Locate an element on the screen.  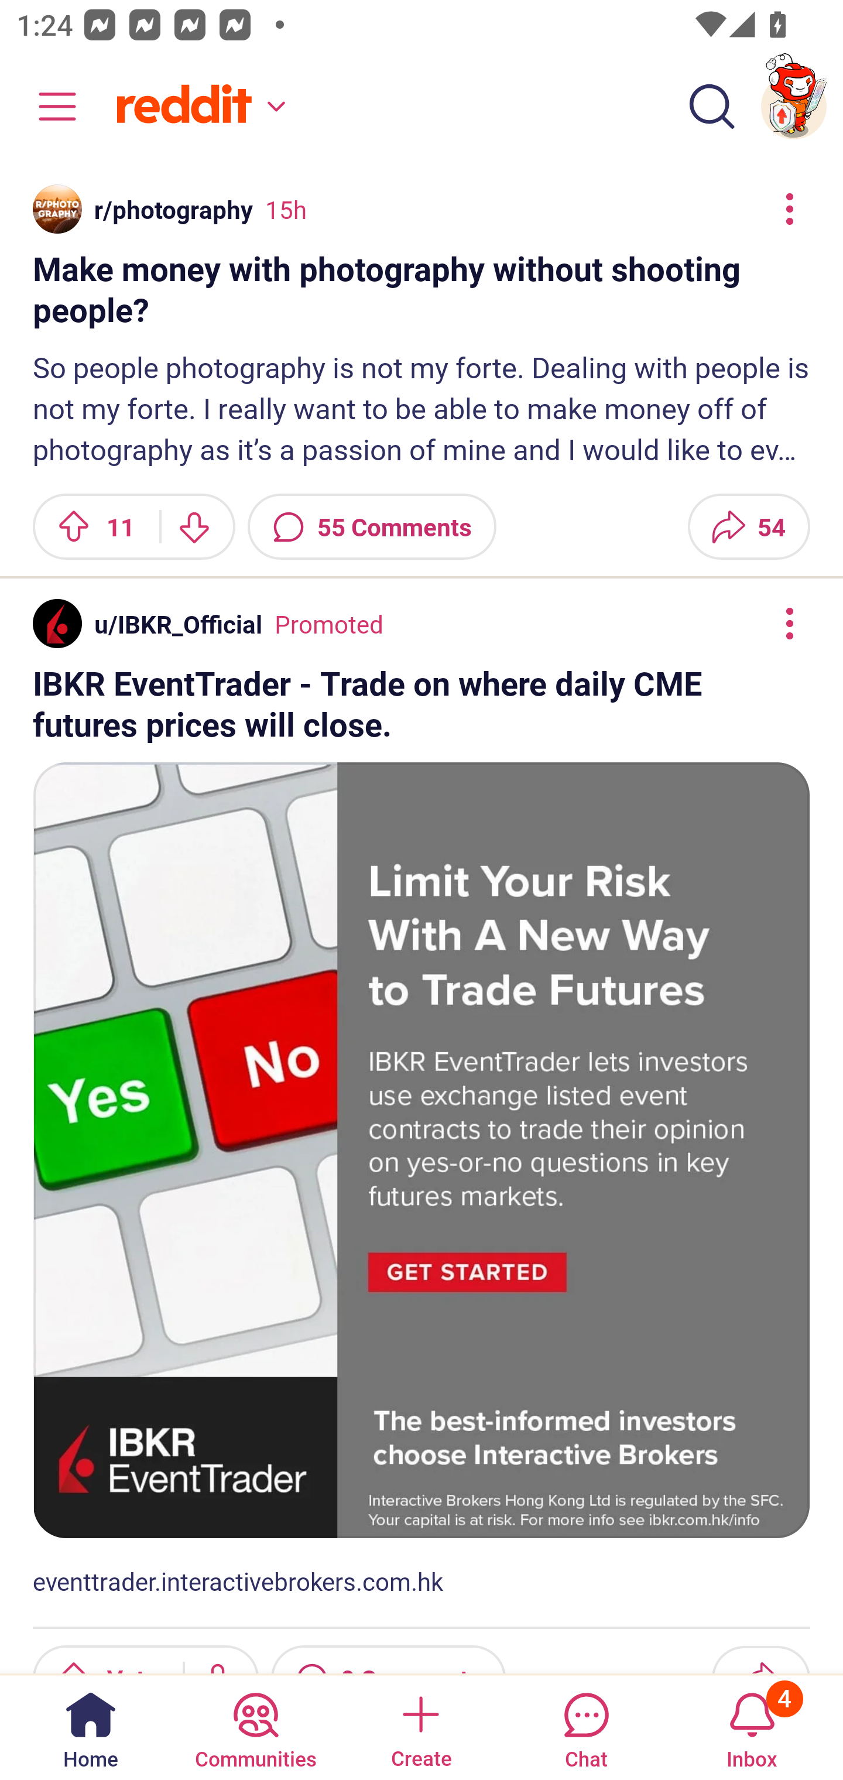
Communities is located at coordinates (255, 1726).